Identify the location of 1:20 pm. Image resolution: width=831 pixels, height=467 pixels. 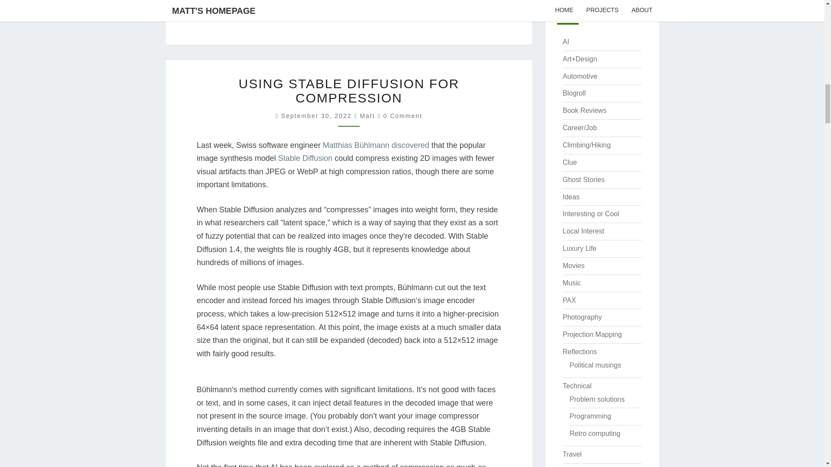
(318, 116).